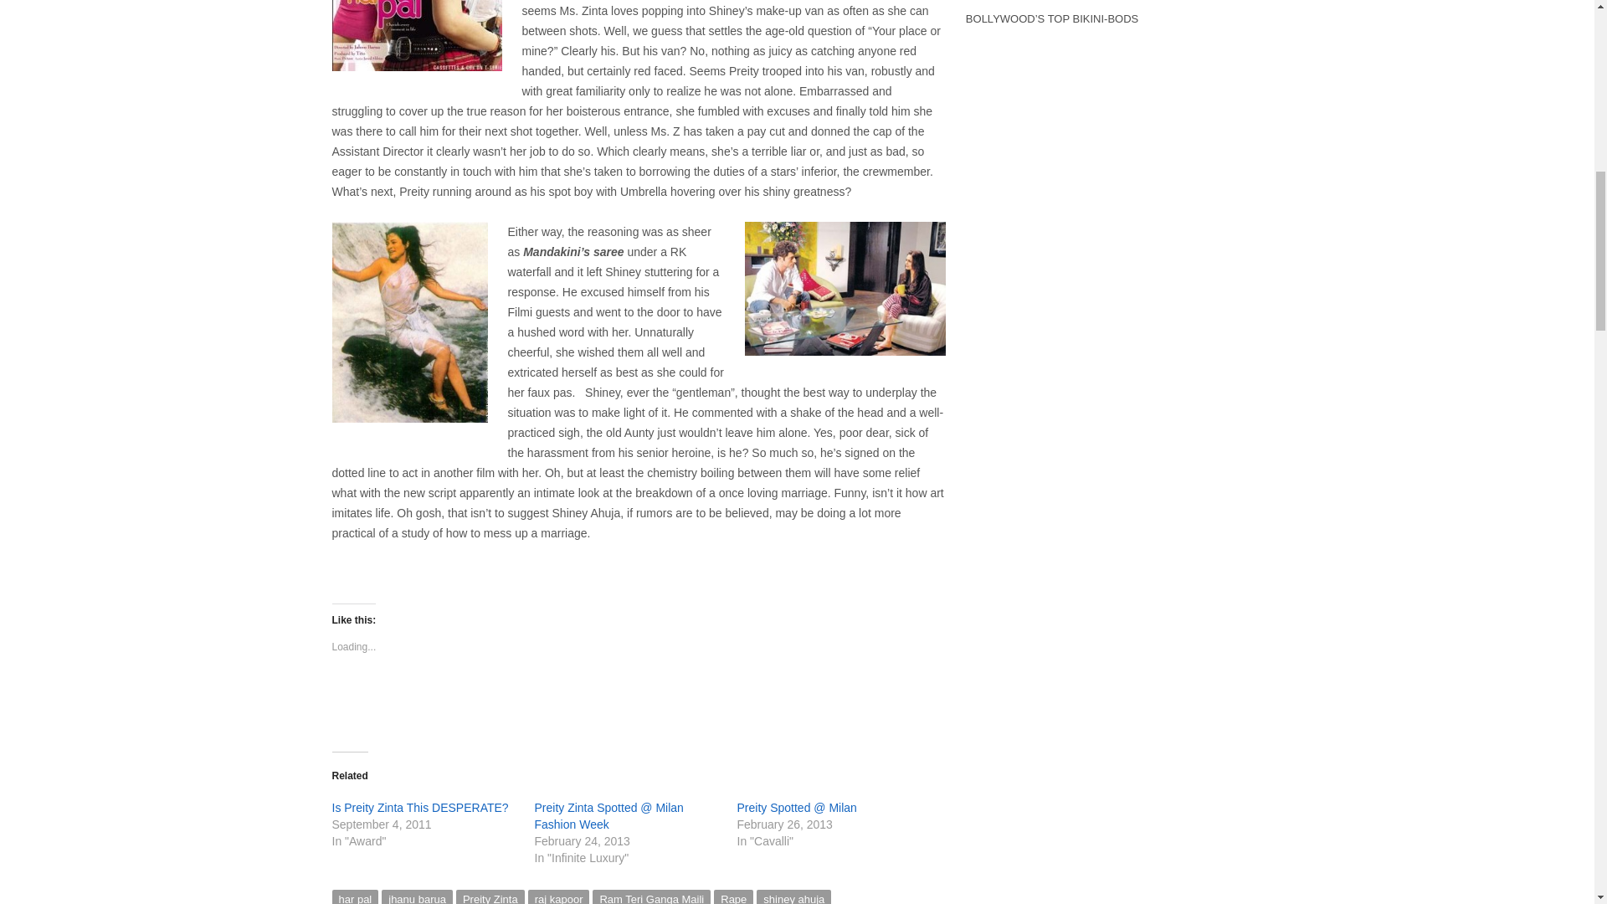 Image resolution: width=1607 pixels, height=904 pixels. What do you see at coordinates (651, 896) in the screenshot?
I see `Ram Teri Ganga Maili` at bounding box center [651, 896].